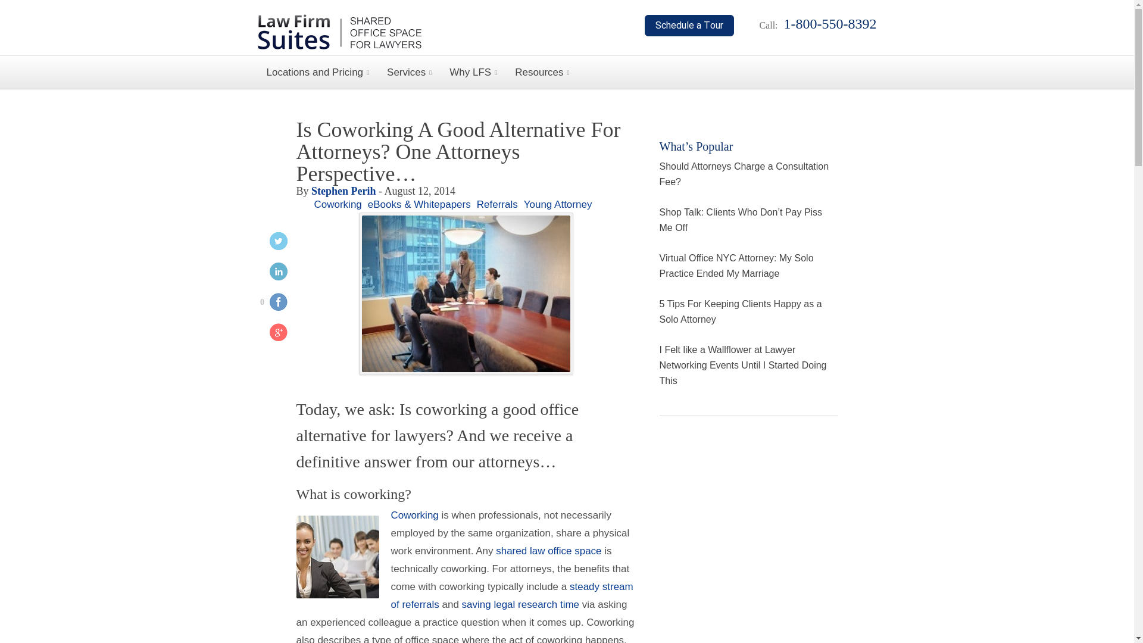  Describe the element at coordinates (414, 515) in the screenshot. I see `Coworking` at that location.